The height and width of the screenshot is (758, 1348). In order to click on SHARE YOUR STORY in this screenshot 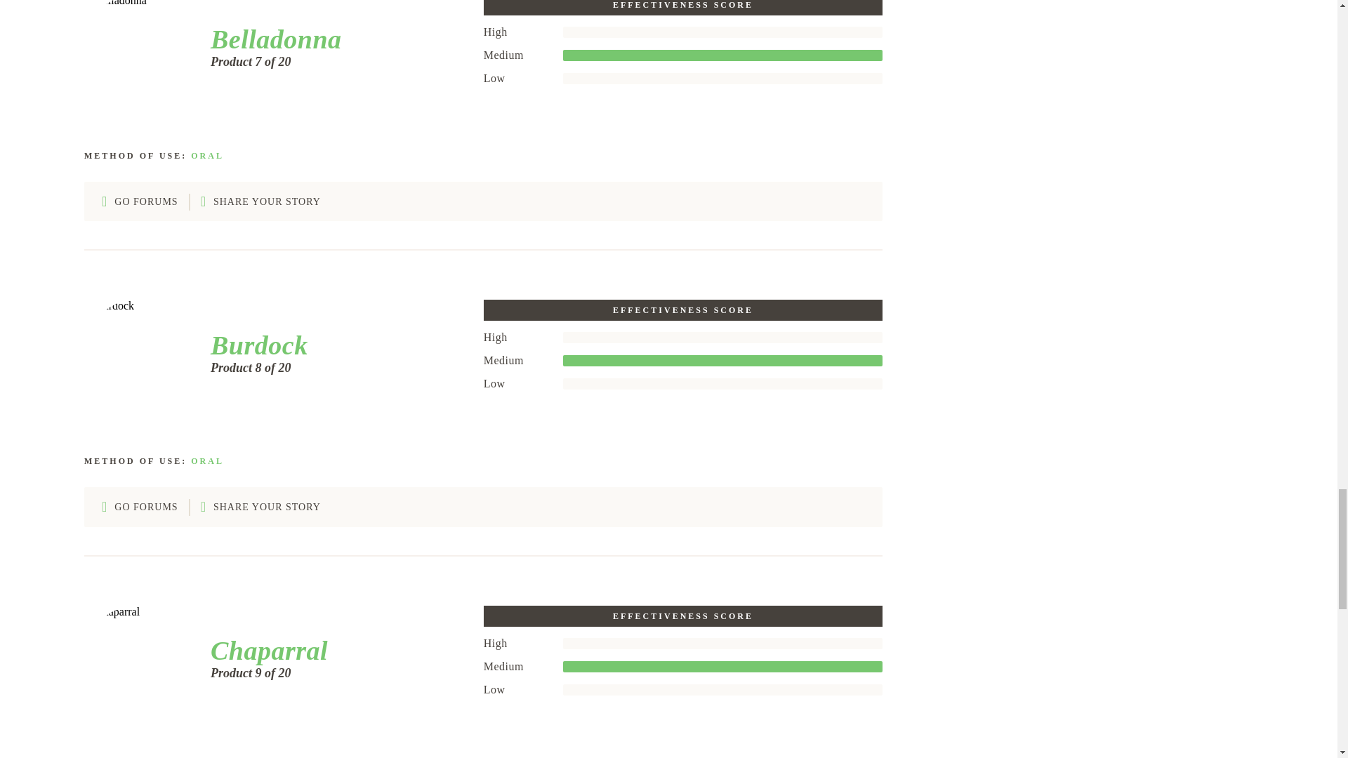, I will do `click(260, 507)`.